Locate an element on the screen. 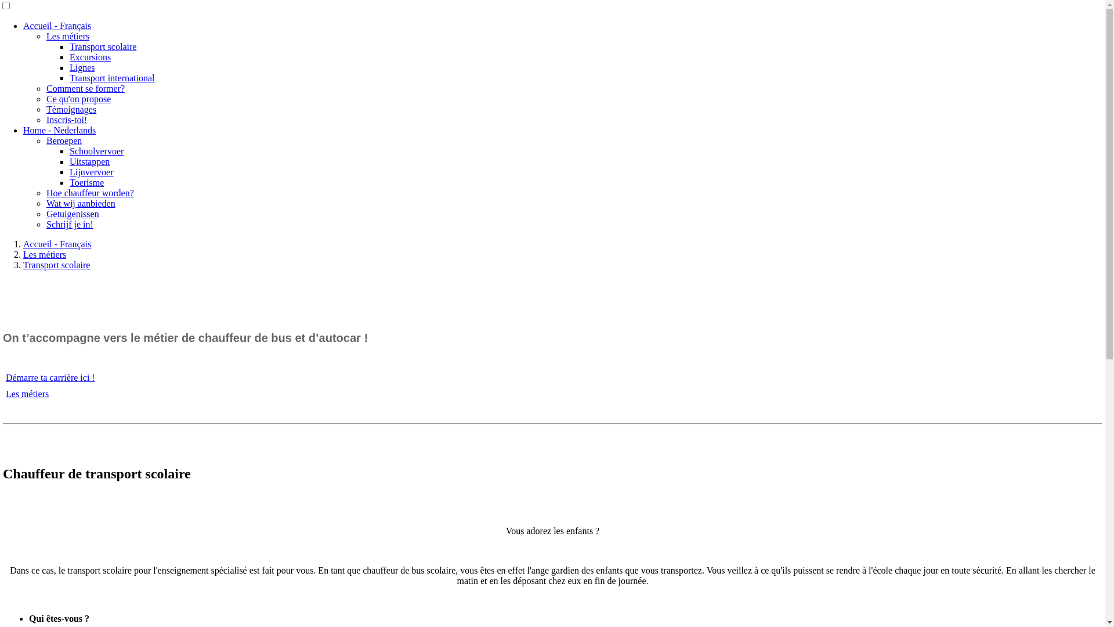  Transport scolaire is located at coordinates (57, 265).